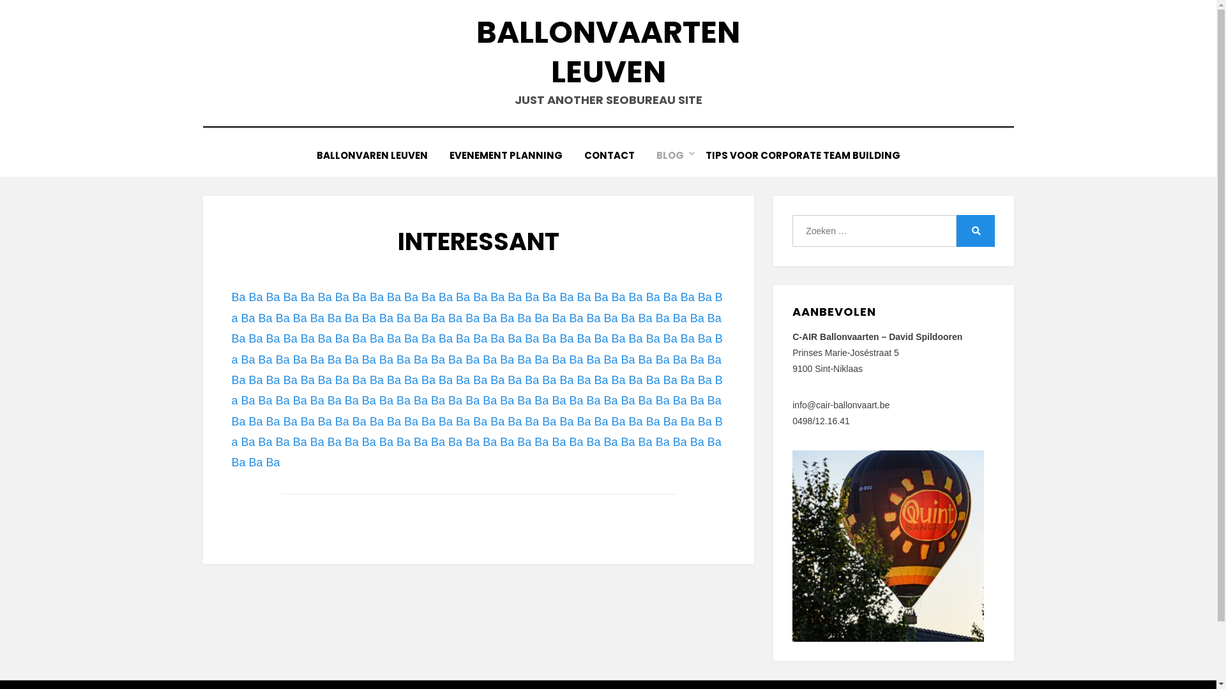  Describe the element at coordinates (653, 297) in the screenshot. I see `Ba` at that location.